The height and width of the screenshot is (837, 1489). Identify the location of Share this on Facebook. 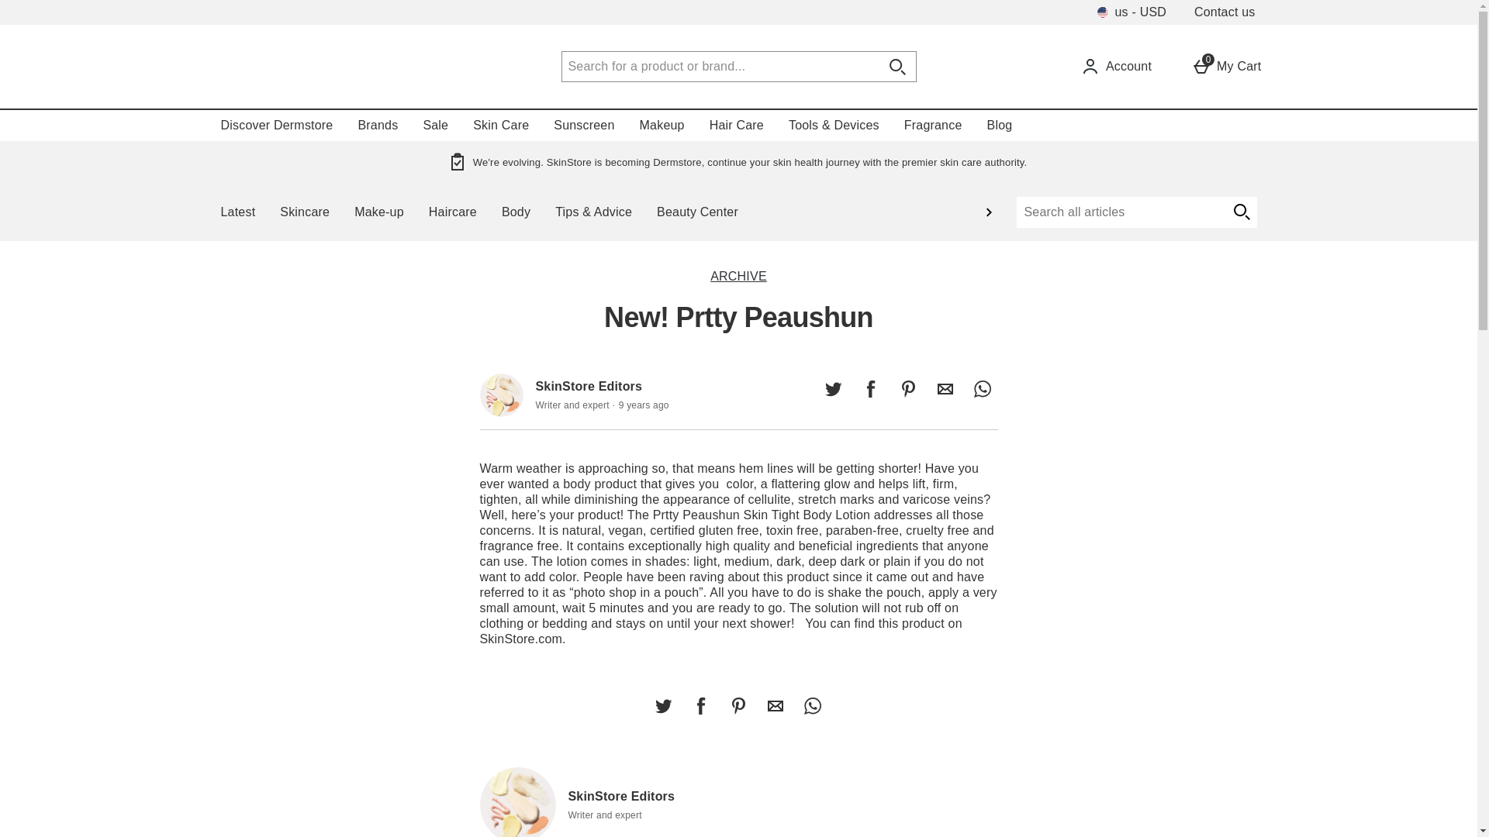
(700, 705).